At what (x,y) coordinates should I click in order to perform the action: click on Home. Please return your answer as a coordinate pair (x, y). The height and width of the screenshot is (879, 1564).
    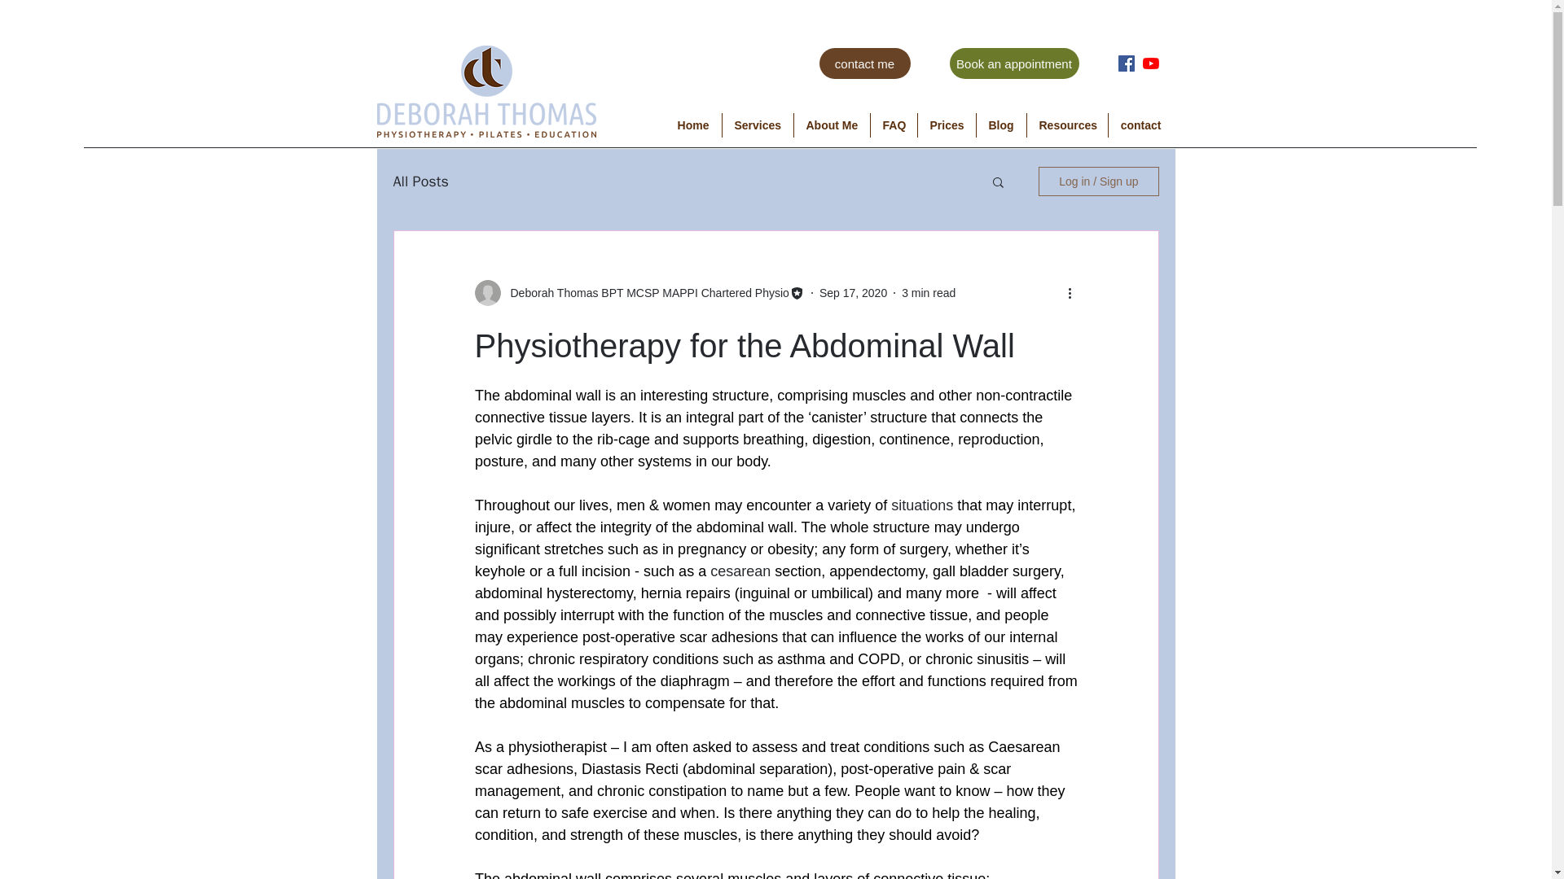
    Looking at the image, I should click on (692, 125).